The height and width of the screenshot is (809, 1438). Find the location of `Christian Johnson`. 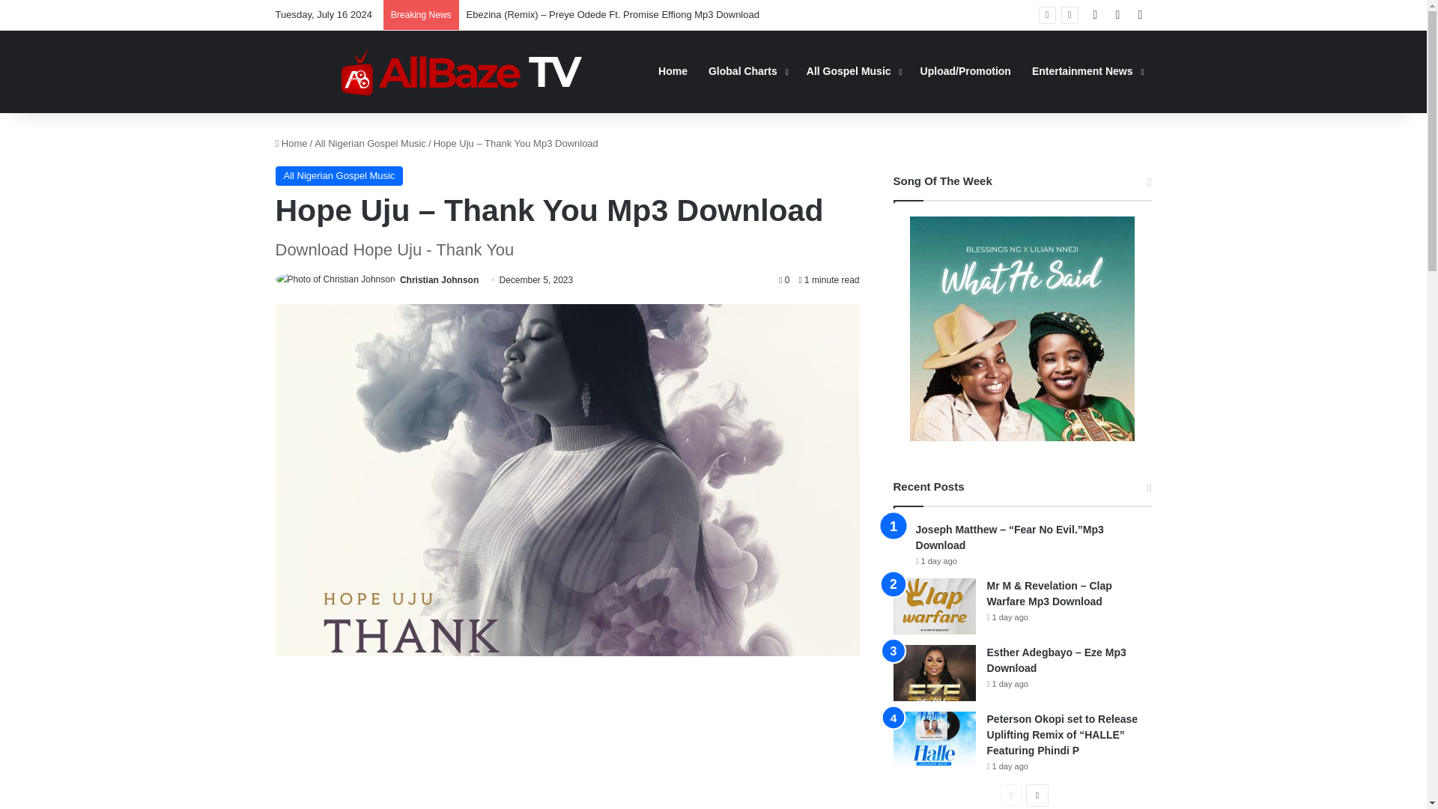

Christian Johnson is located at coordinates (439, 280).